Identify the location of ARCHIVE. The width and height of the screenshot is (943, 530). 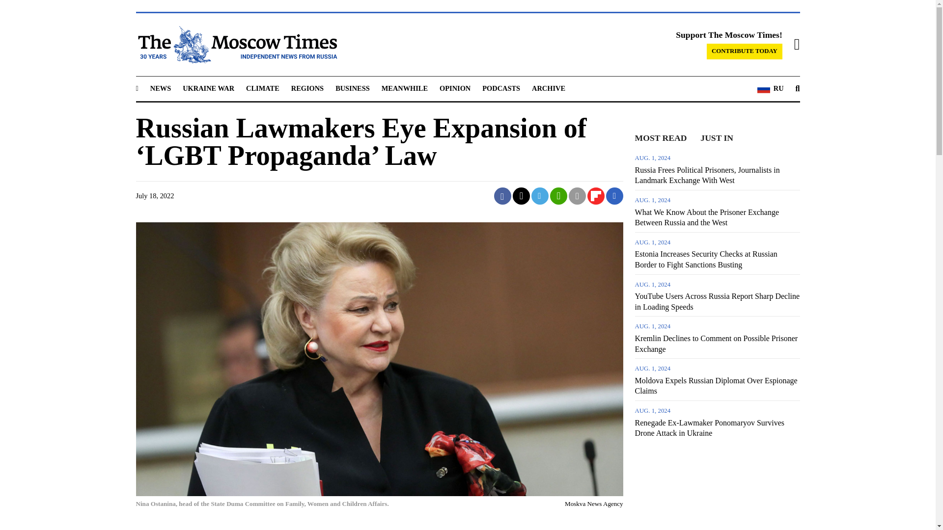
(548, 88).